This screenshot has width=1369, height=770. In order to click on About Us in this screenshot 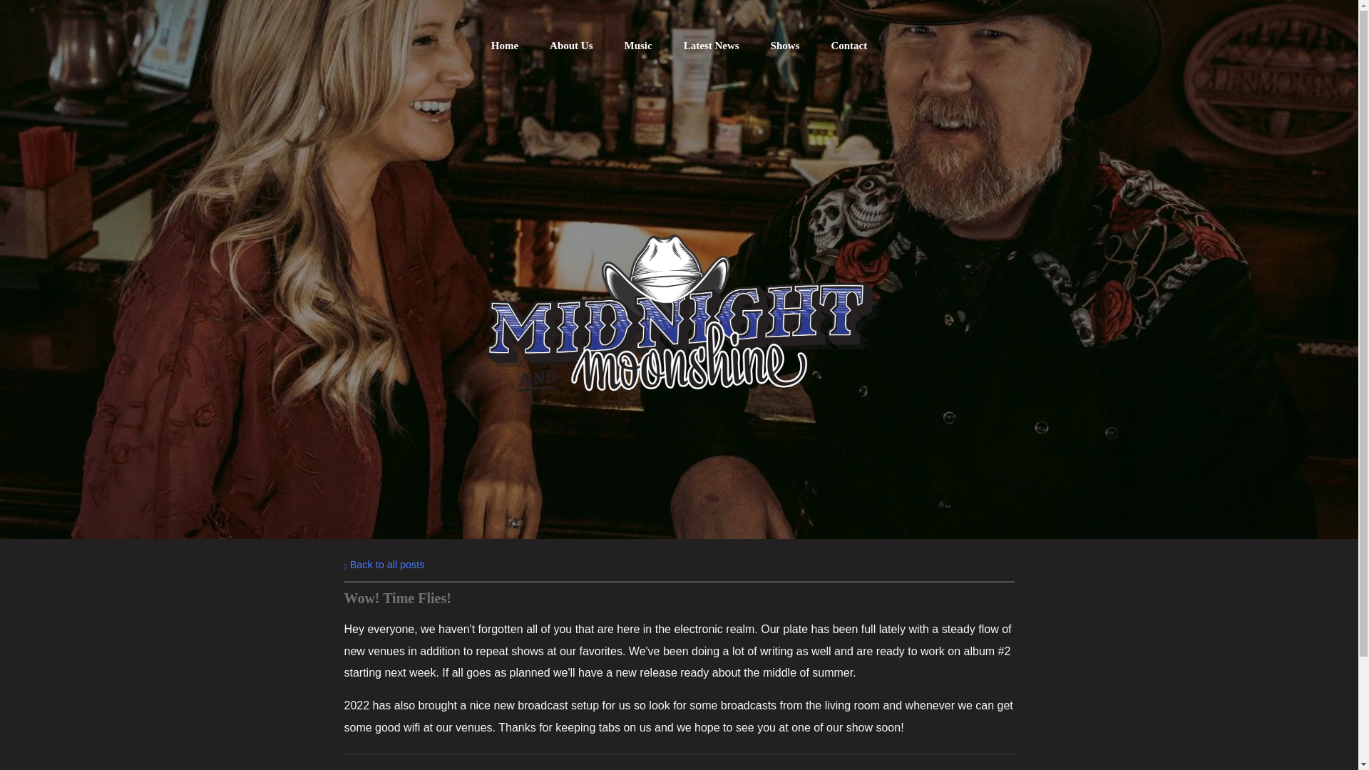, I will do `click(571, 46)`.